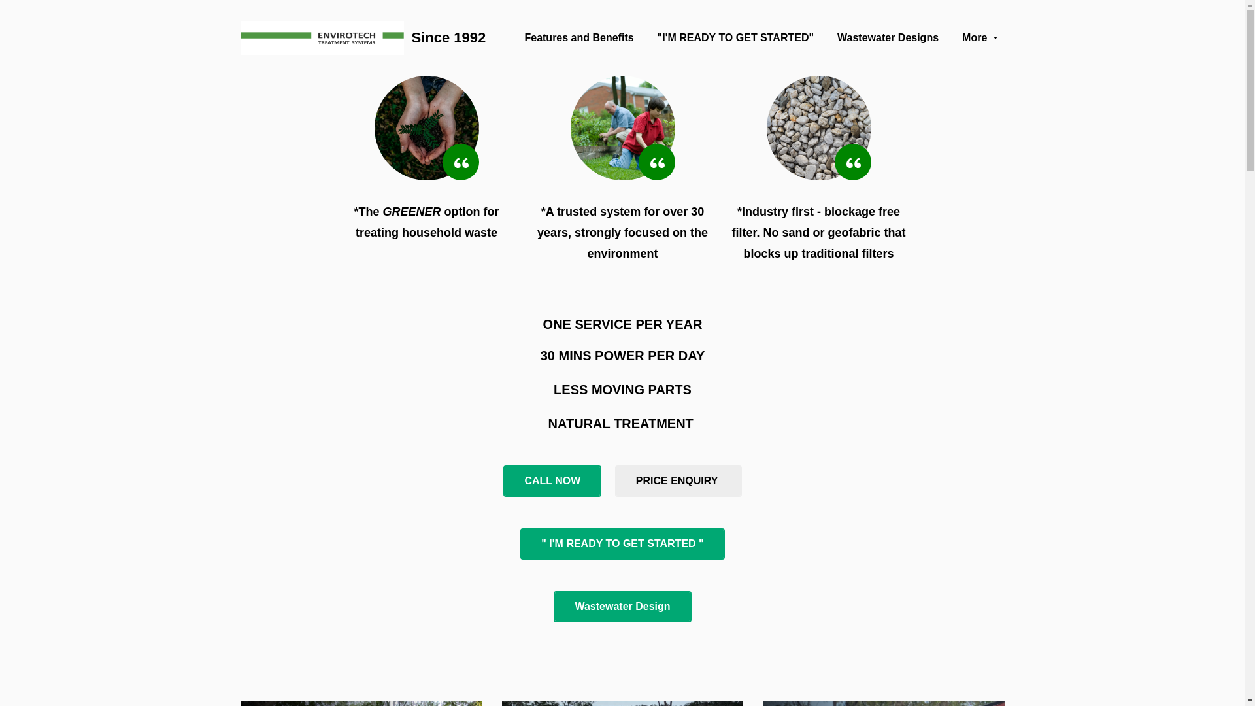 The image size is (1255, 706). I want to click on Features and Benefits, so click(578, 38).